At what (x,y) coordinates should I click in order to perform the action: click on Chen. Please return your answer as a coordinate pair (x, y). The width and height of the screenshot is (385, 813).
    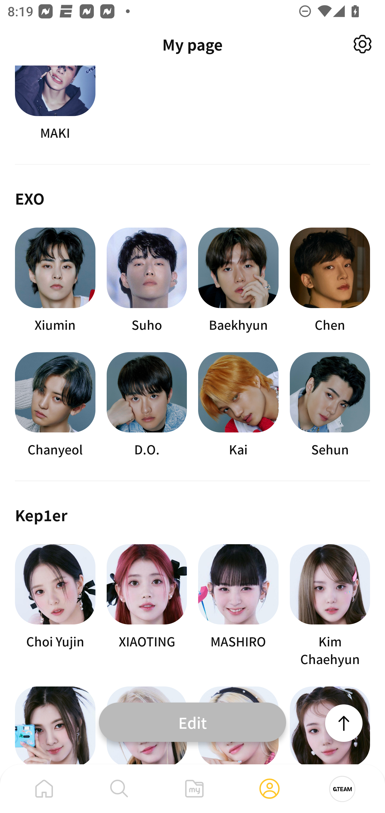
    Looking at the image, I should click on (330, 280).